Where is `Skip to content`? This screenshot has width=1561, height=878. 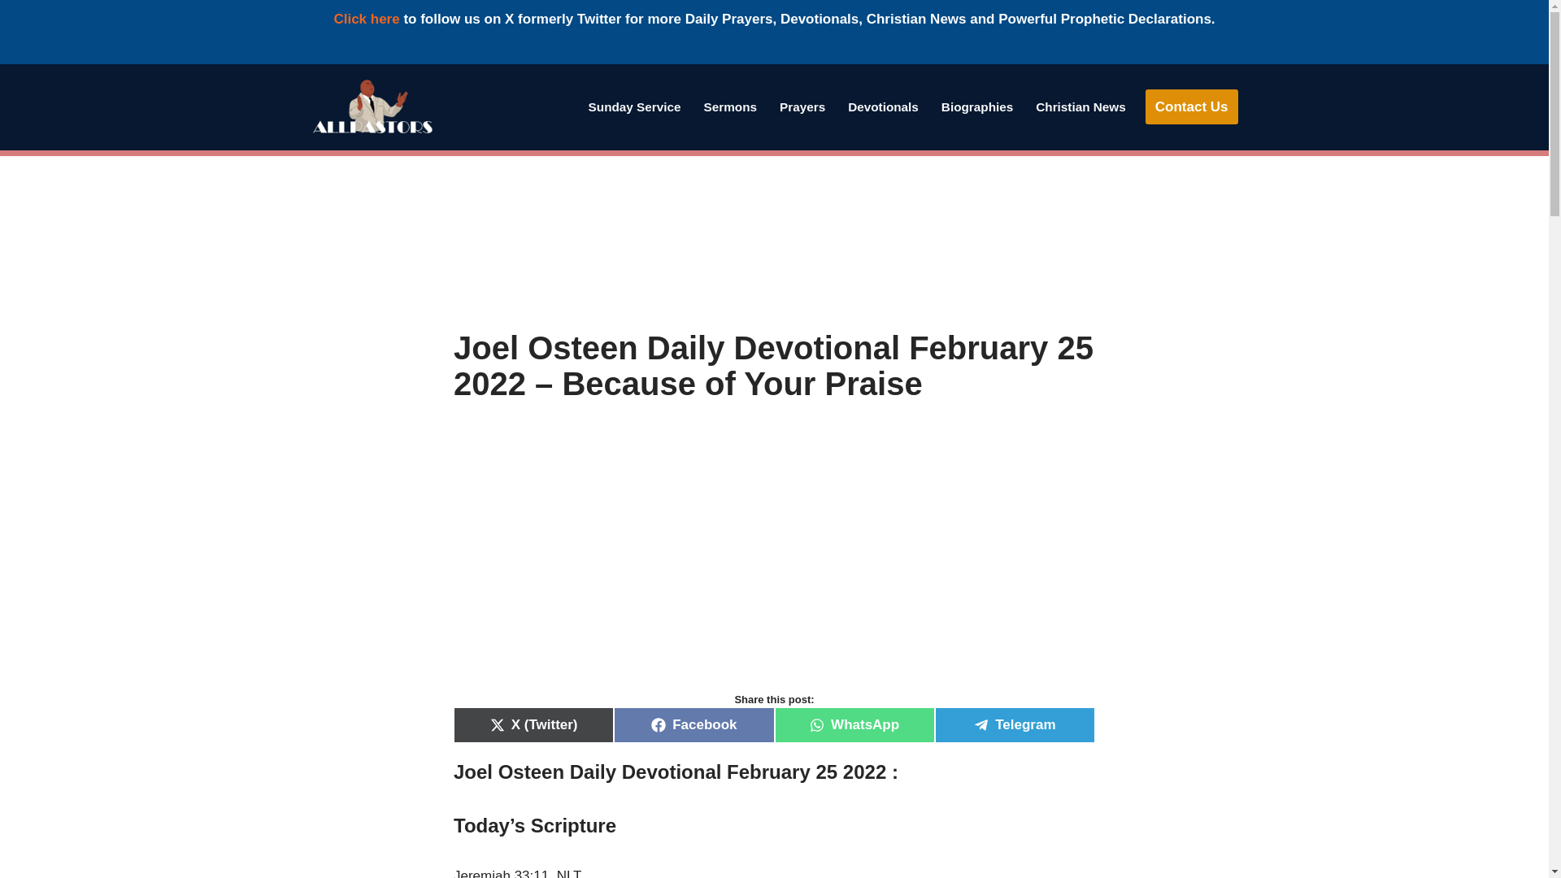
Skip to content is located at coordinates (12, 98).